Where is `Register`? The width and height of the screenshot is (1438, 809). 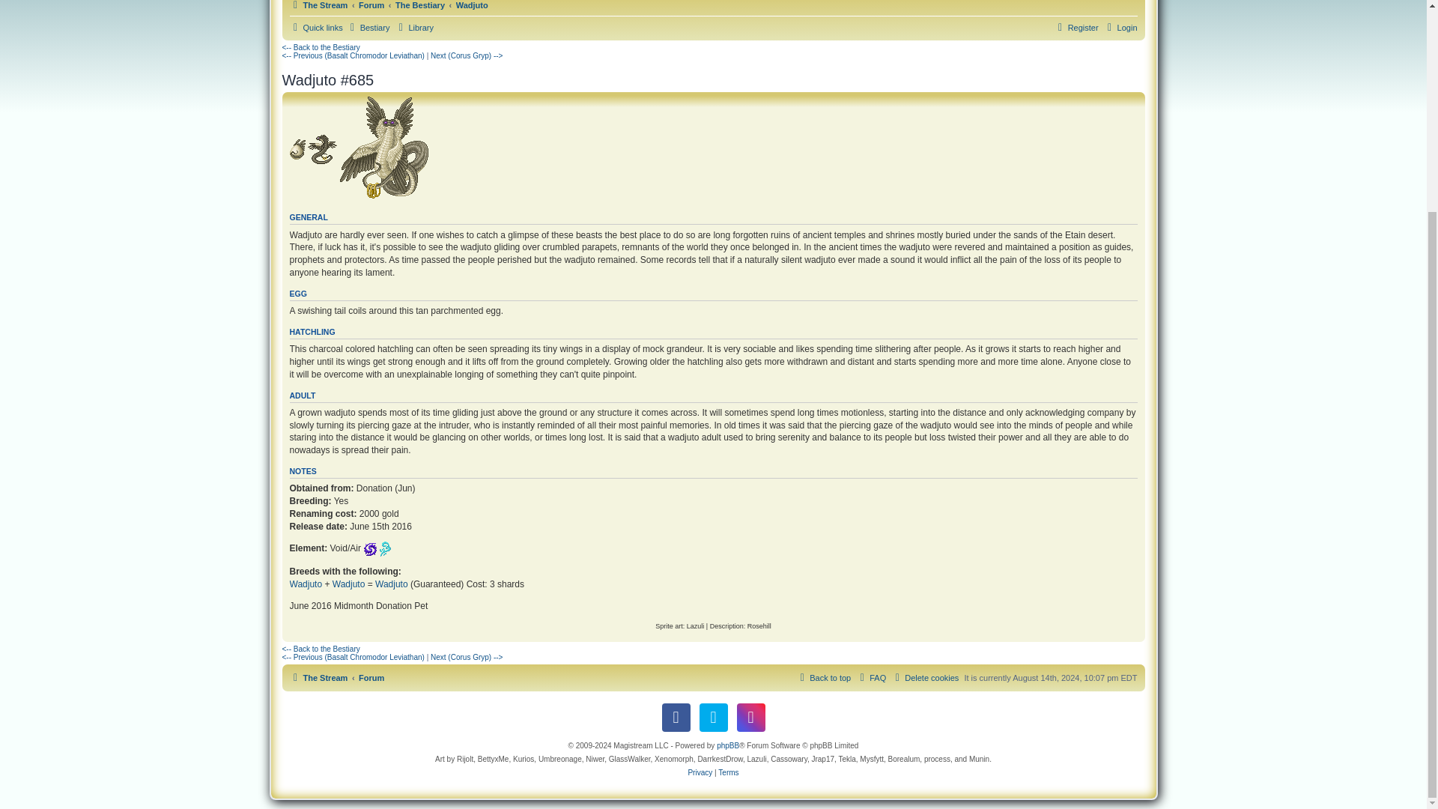 Register is located at coordinates (1076, 27).